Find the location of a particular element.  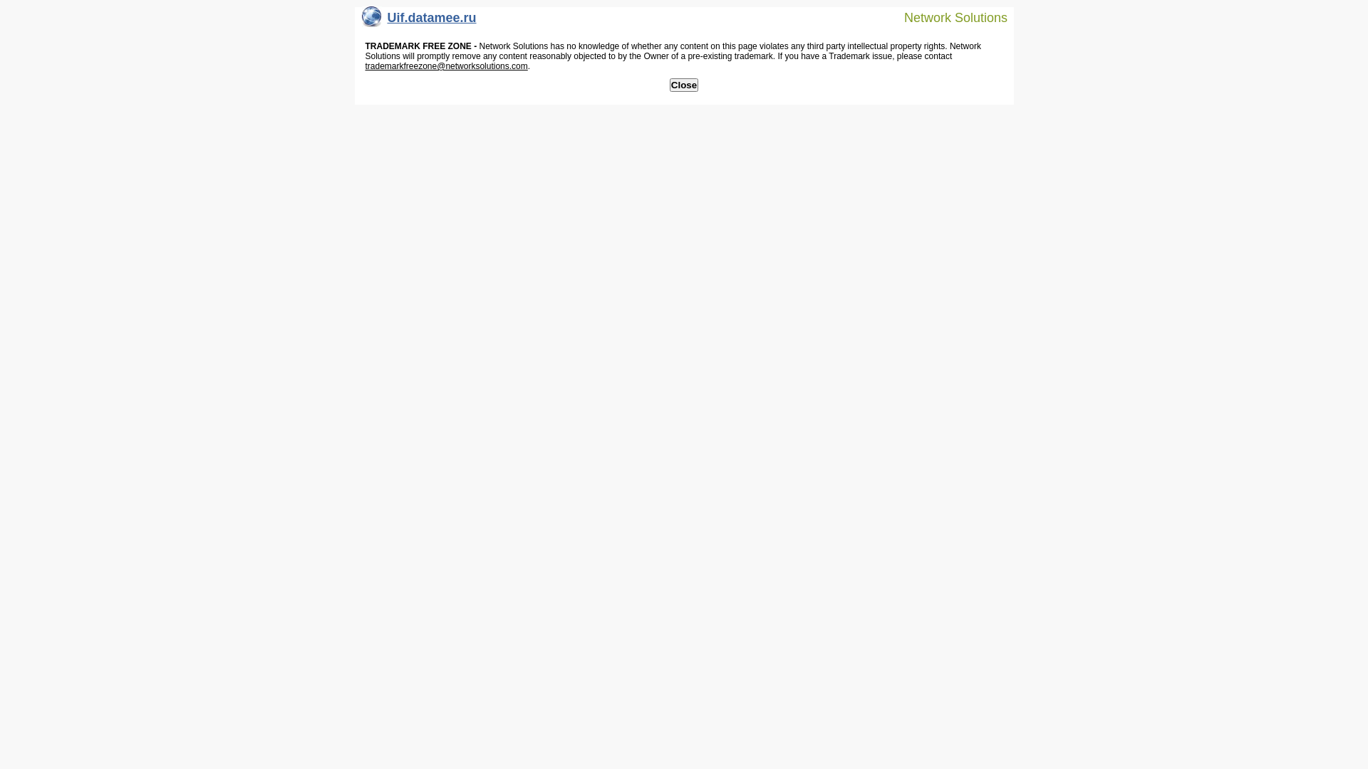

Network Solutions is located at coordinates (947, 17).